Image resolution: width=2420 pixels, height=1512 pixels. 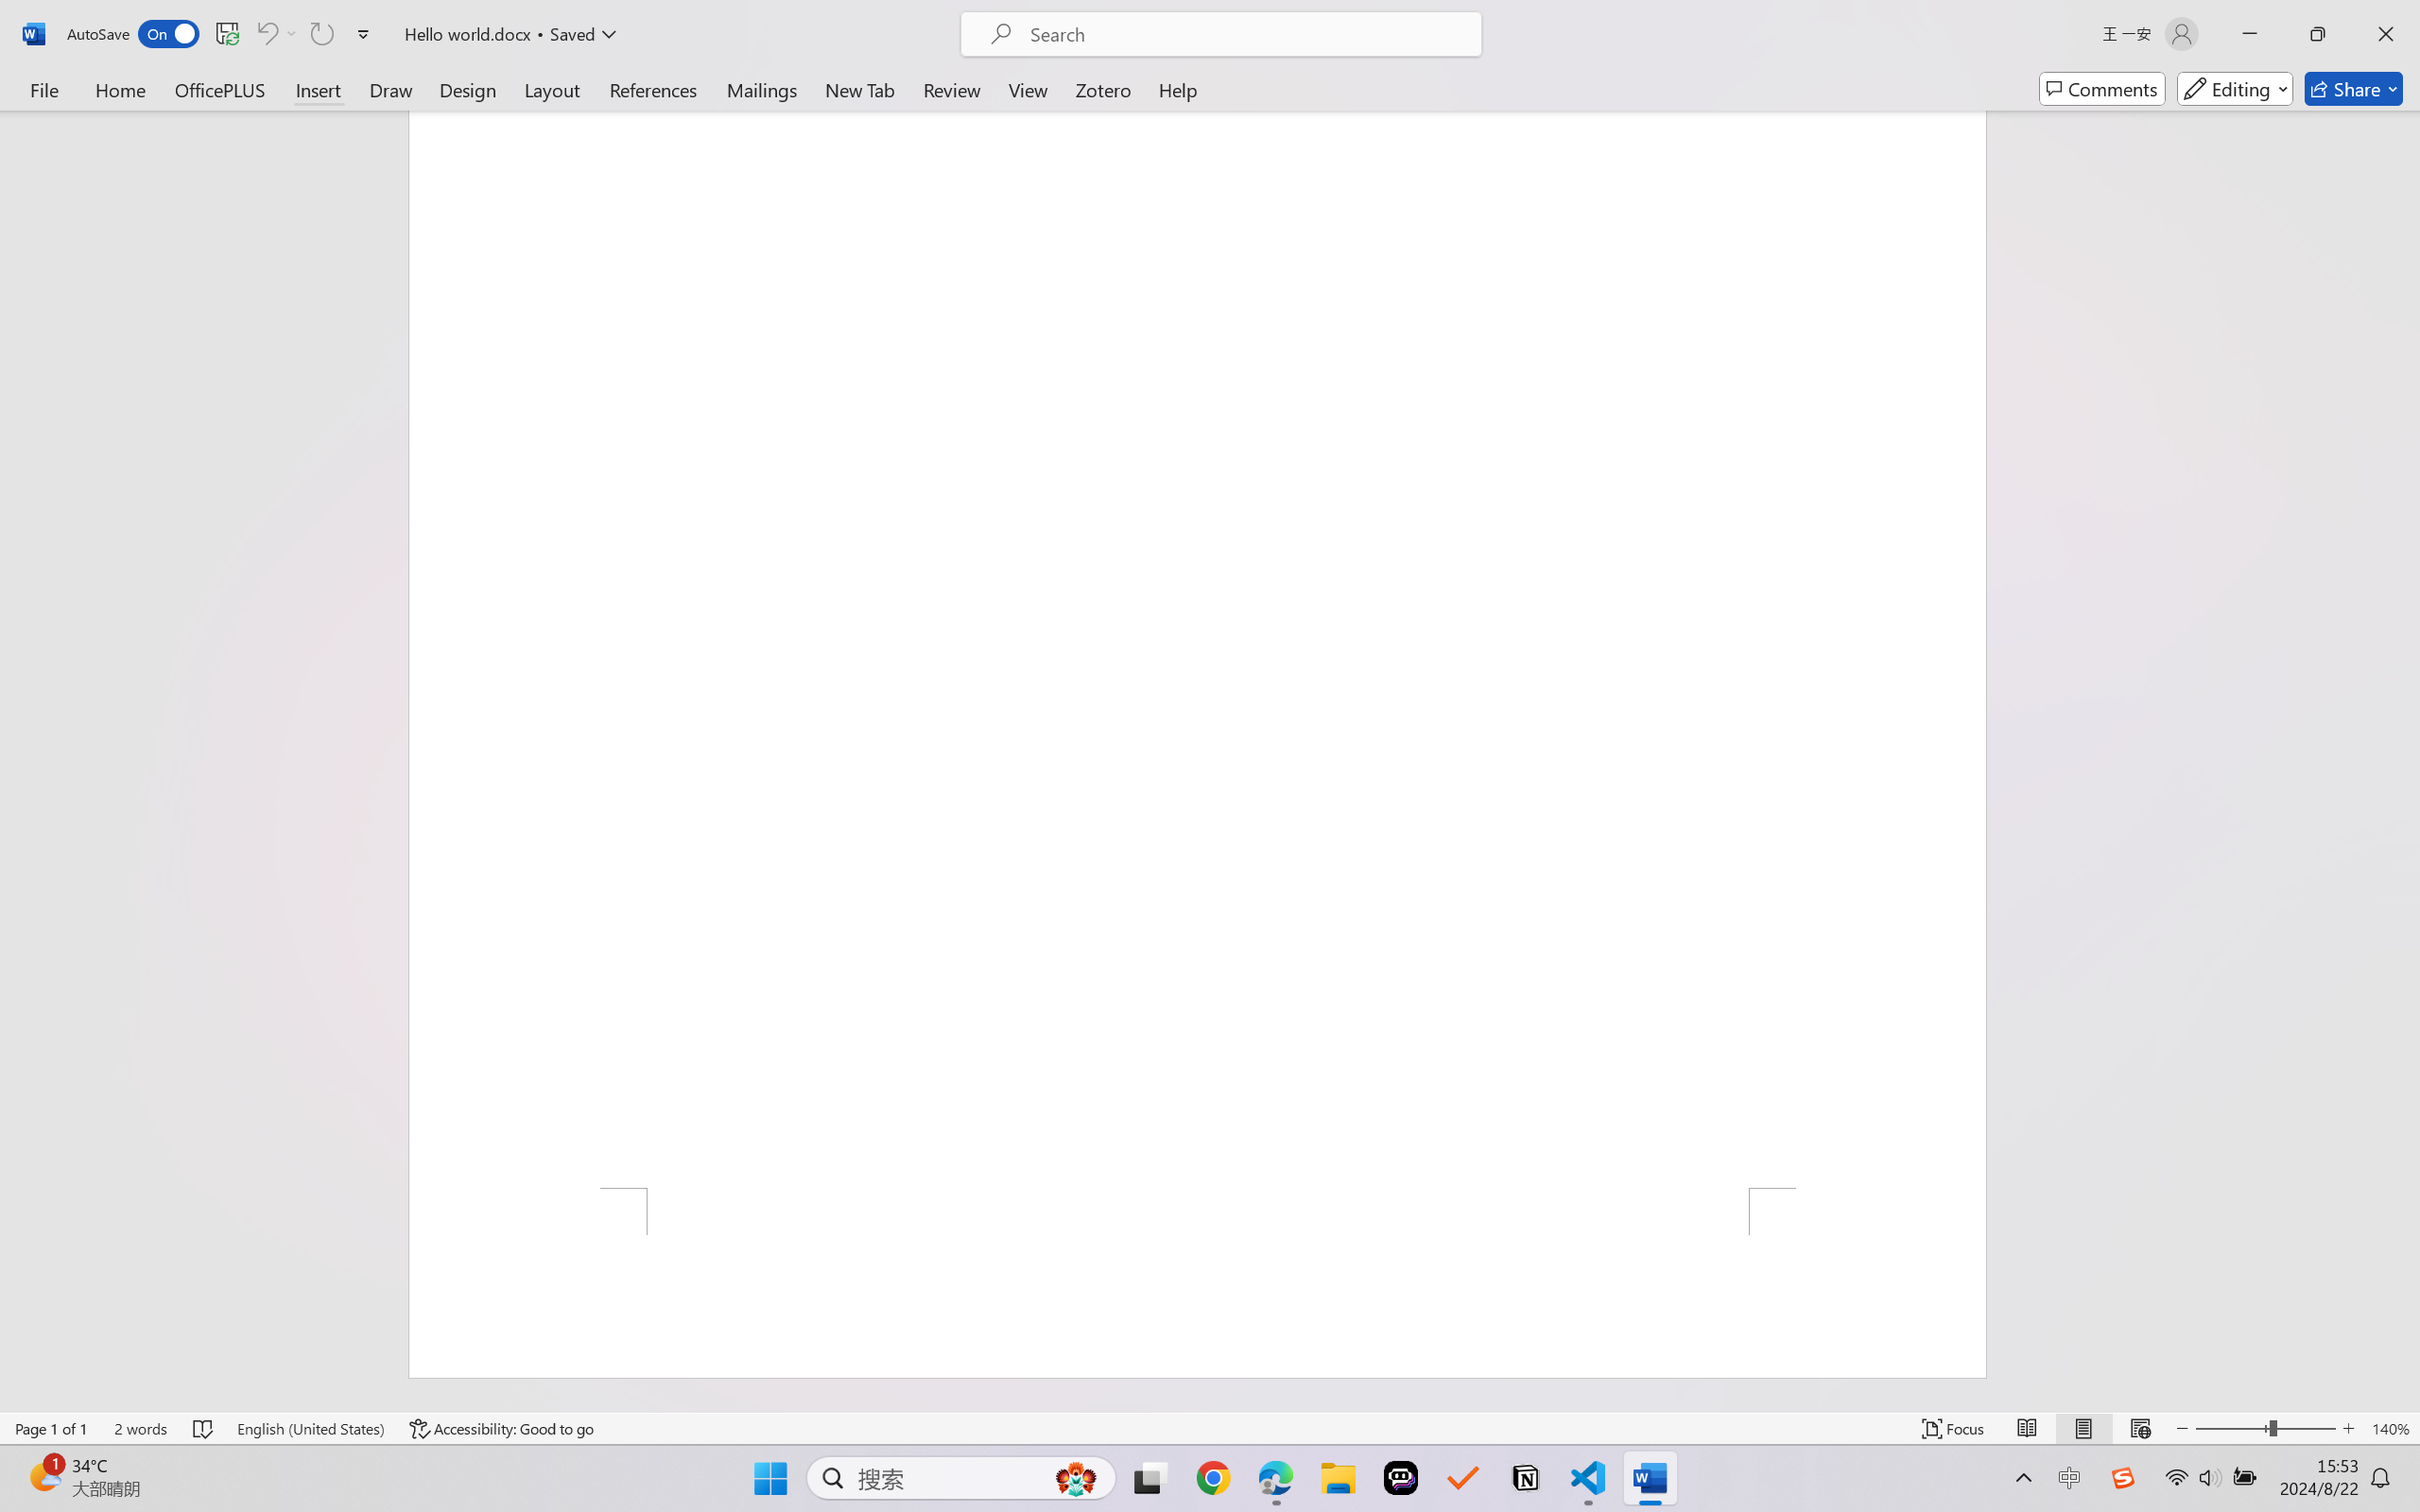 What do you see at coordinates (2391, 1429) in the screenshot?
I see `Zoom 140%` at bounding box center [2391, 1429].